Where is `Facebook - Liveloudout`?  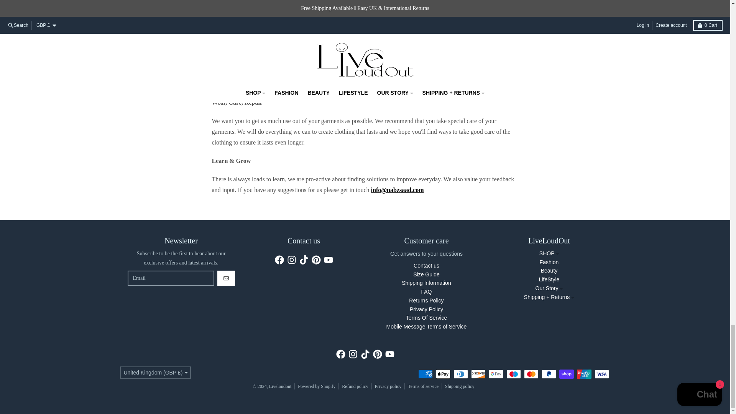 Facebook - Liveloudout is located at coordinates (279, 260).